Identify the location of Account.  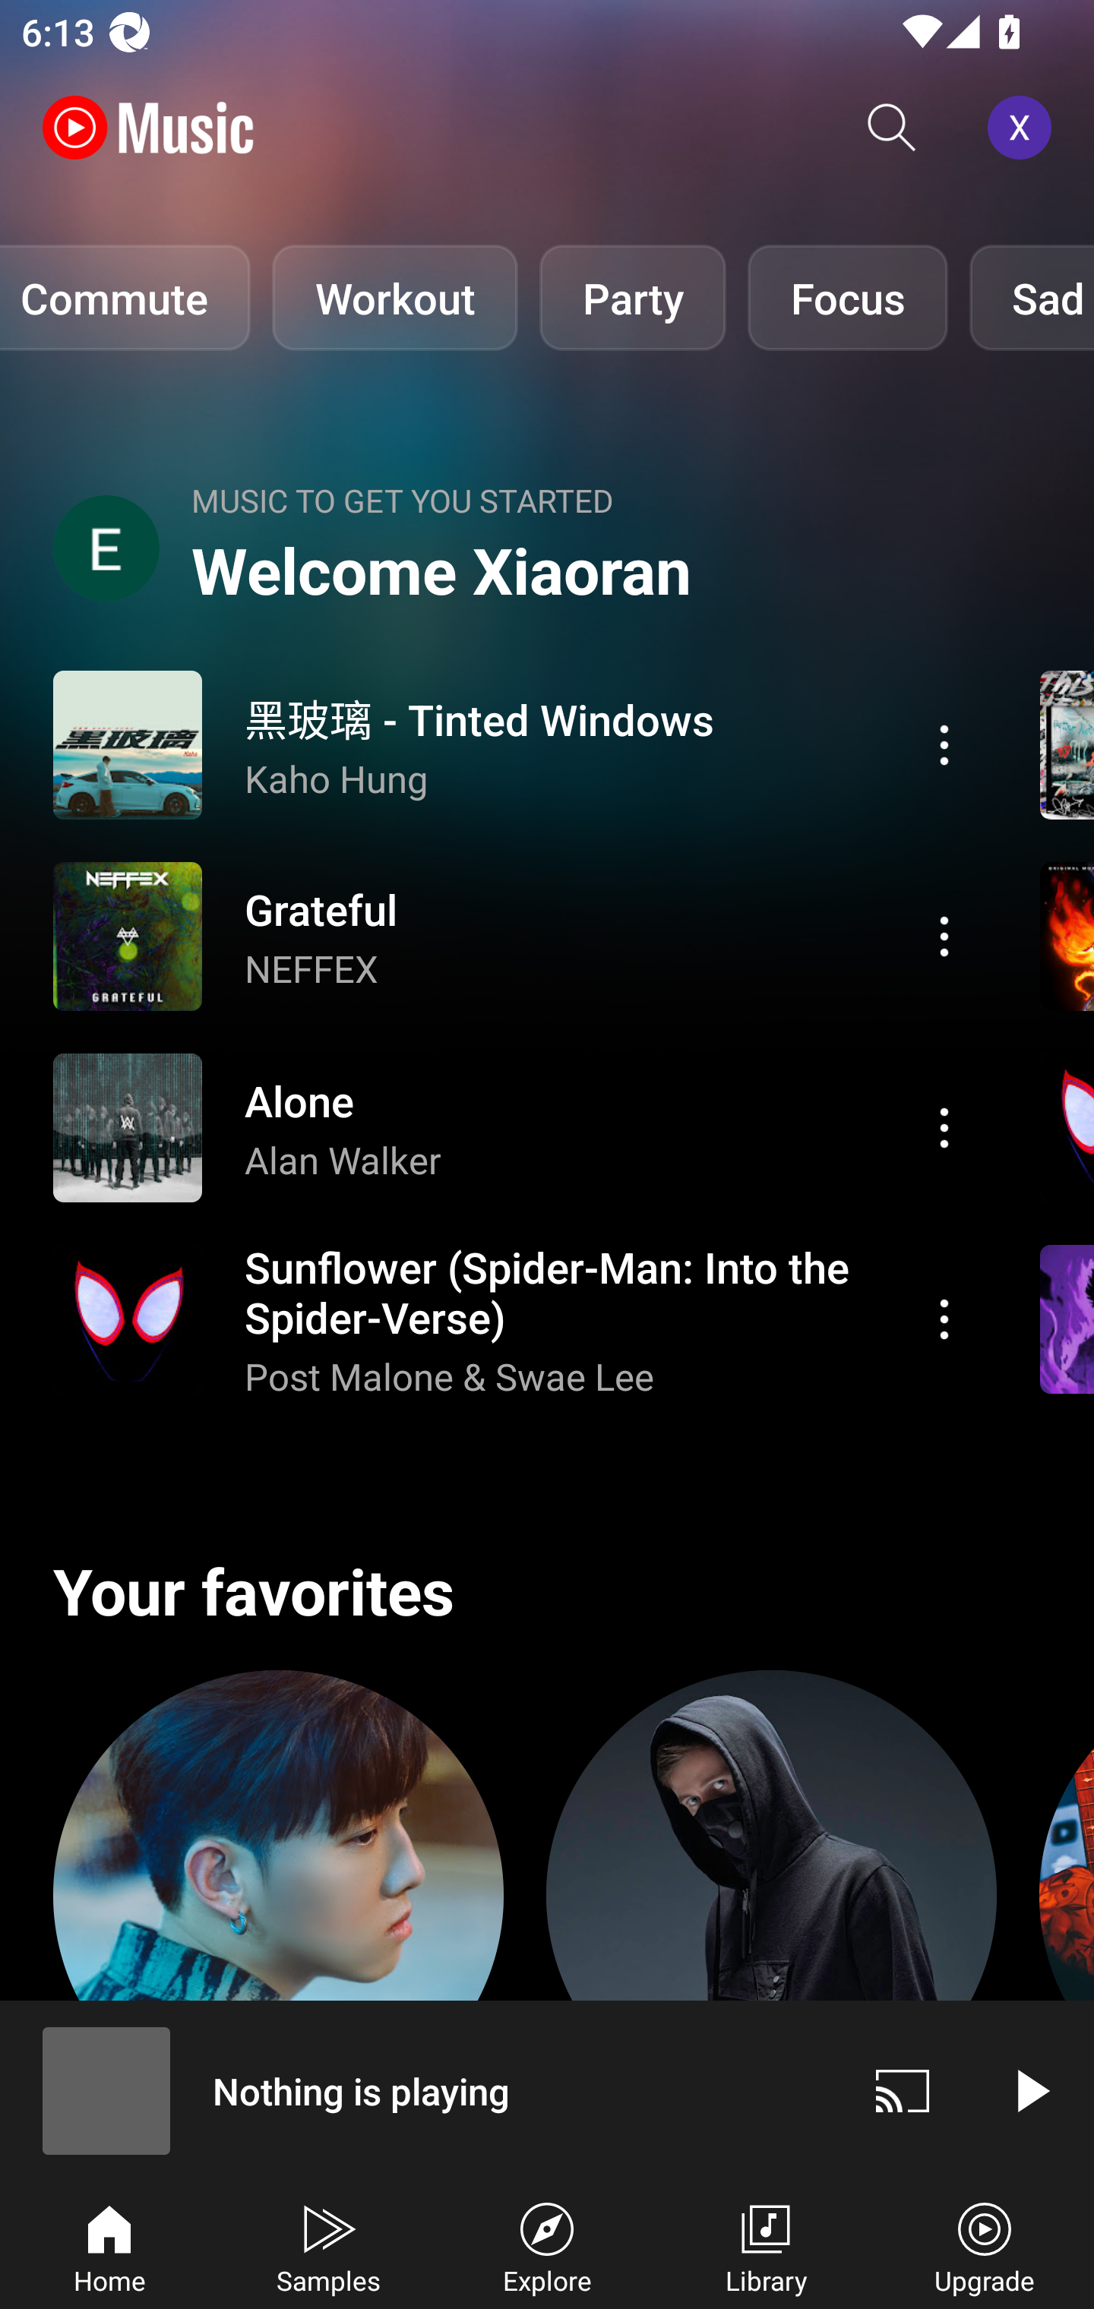
(1025, 128).